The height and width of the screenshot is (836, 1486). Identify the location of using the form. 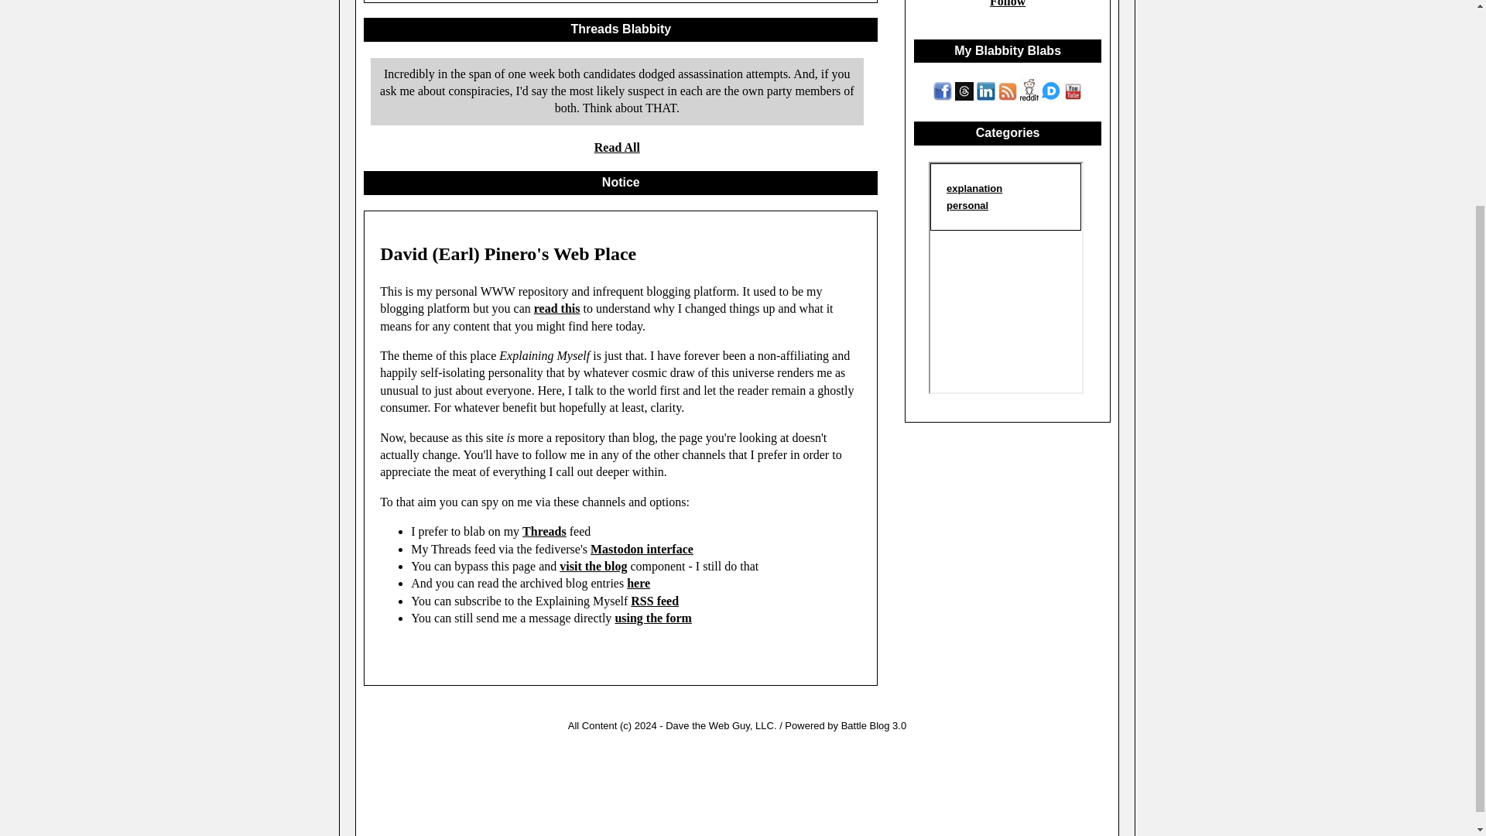
(653, 618).